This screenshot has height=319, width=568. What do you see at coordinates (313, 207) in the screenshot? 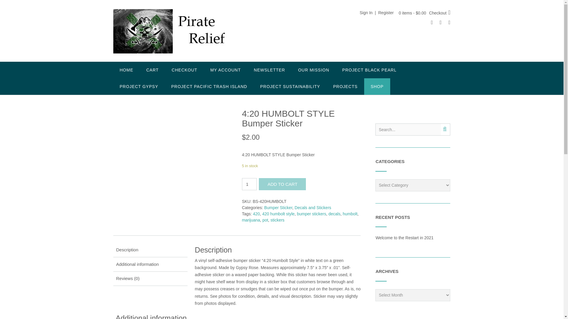
I see `Decals and Stickers` at bounding box center [313, 207].